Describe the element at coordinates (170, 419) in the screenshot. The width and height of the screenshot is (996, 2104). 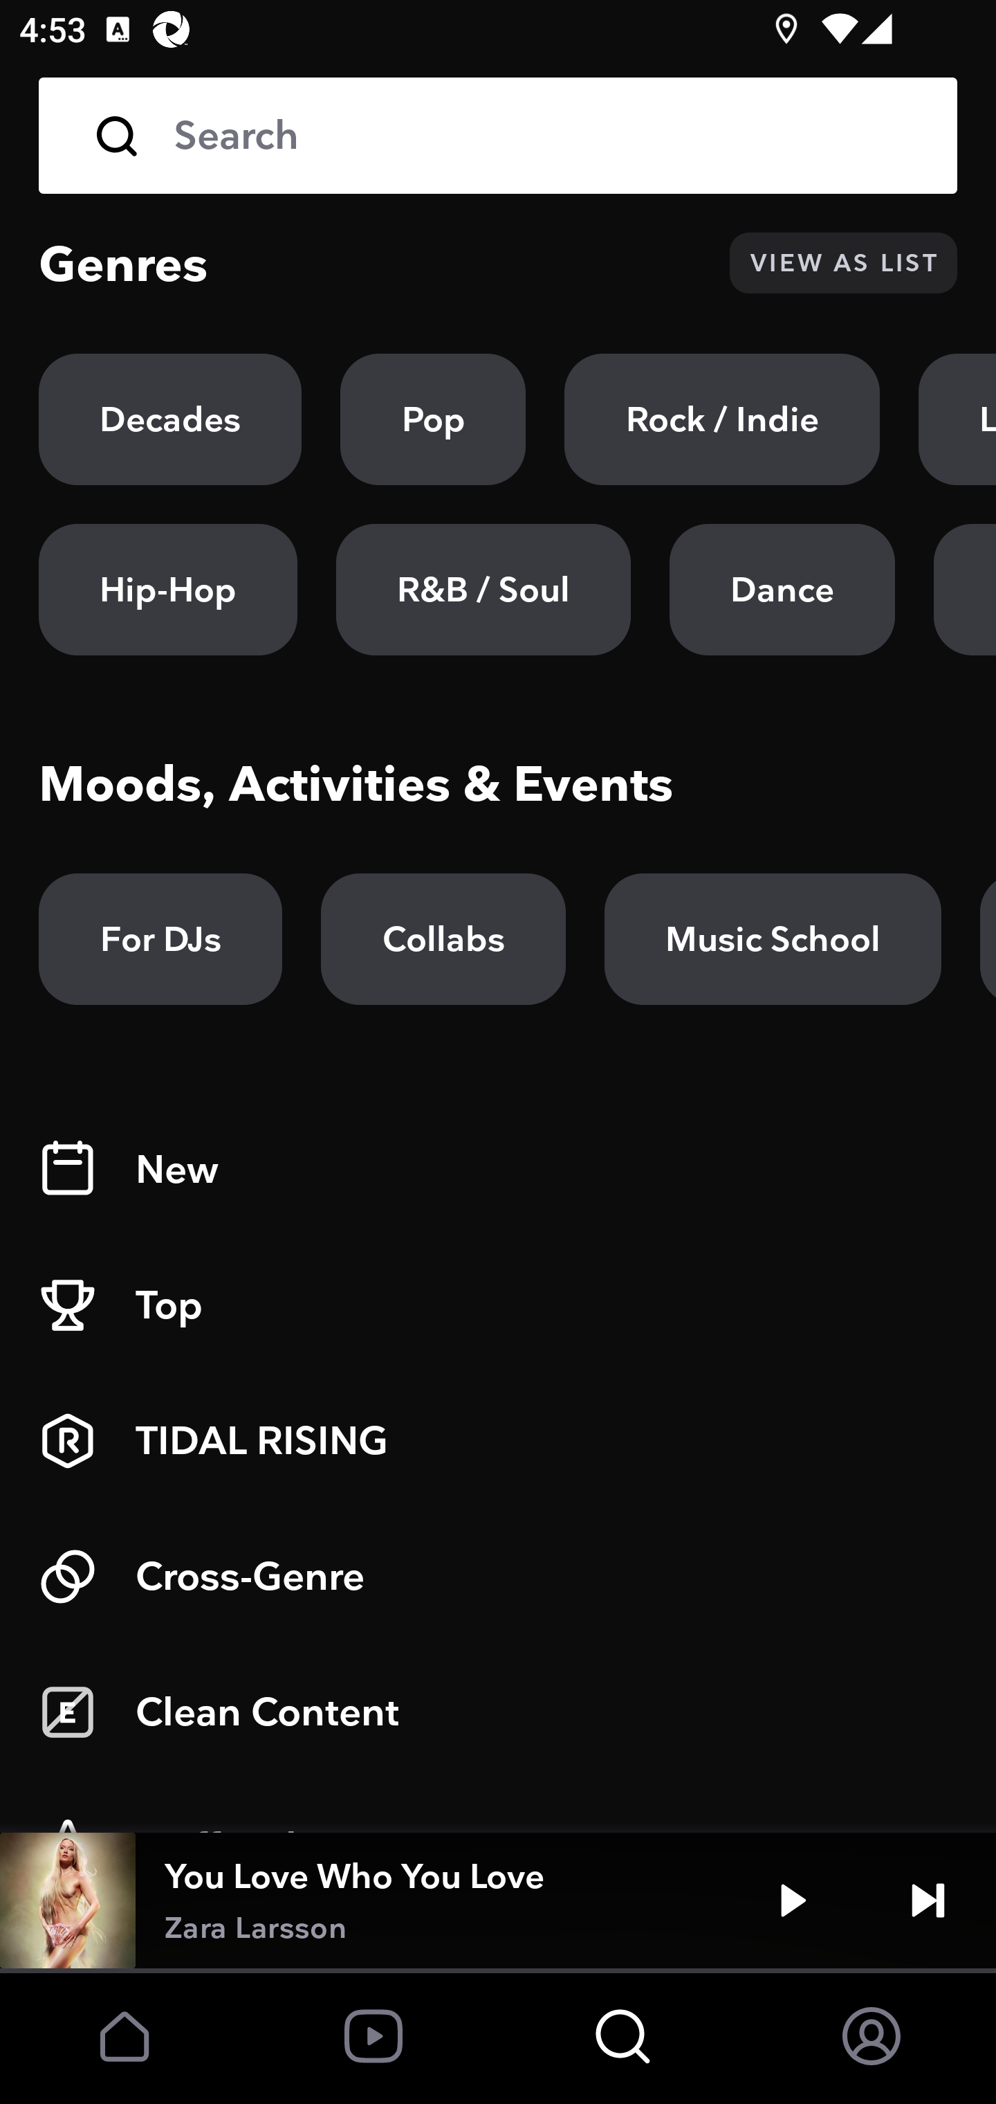
I see `Decades` at that location.